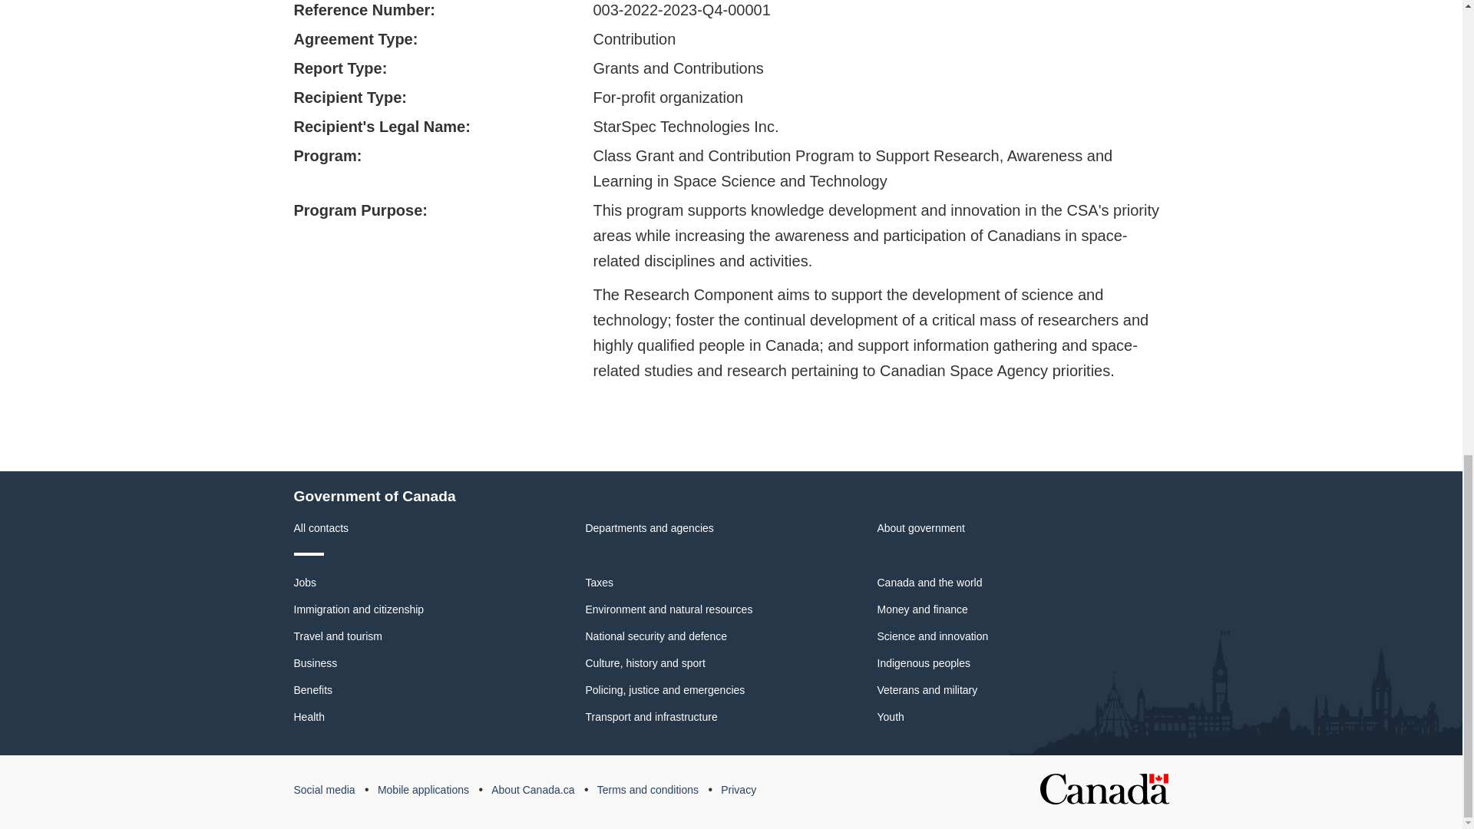  Describe the element at coordinates (359, 609) in the screenshot. I see `Immigration and citizenship` at that location.